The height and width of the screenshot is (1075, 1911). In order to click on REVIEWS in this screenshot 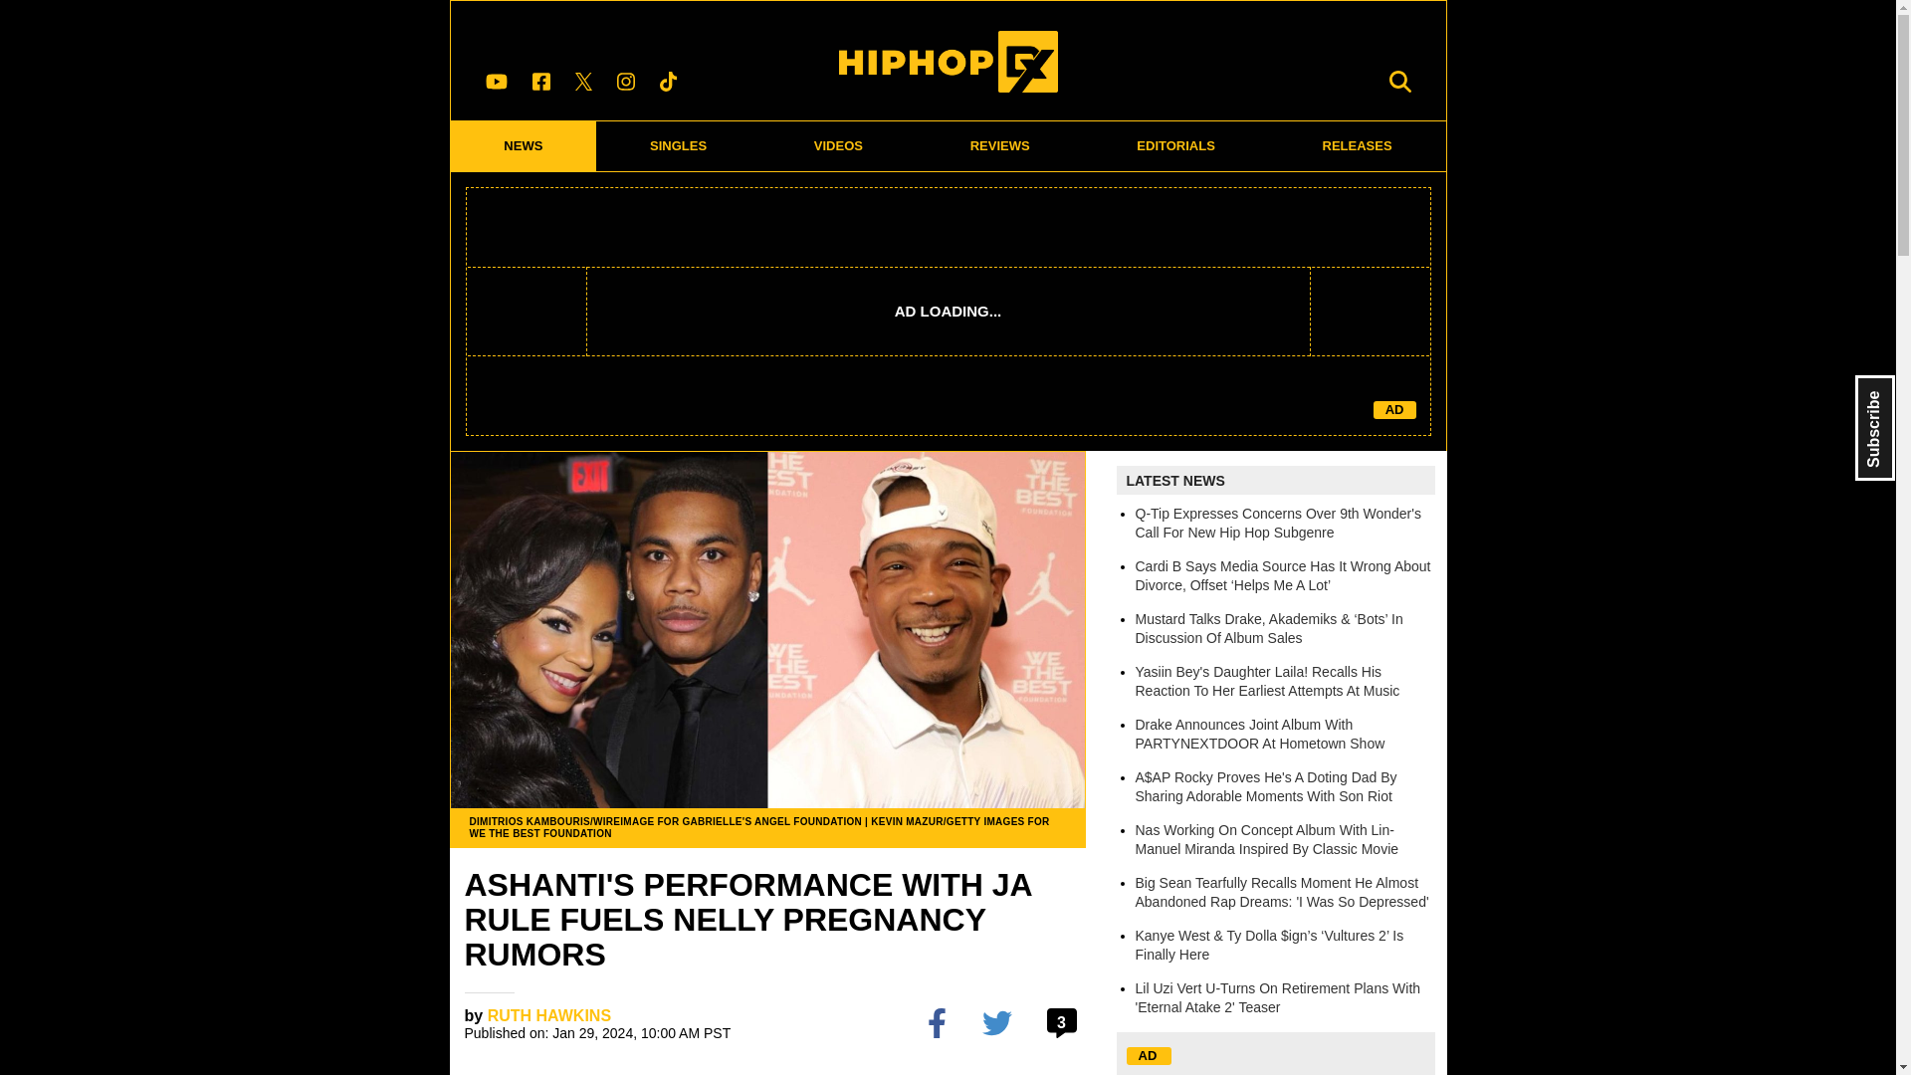, I will do `click(999, 145)`.